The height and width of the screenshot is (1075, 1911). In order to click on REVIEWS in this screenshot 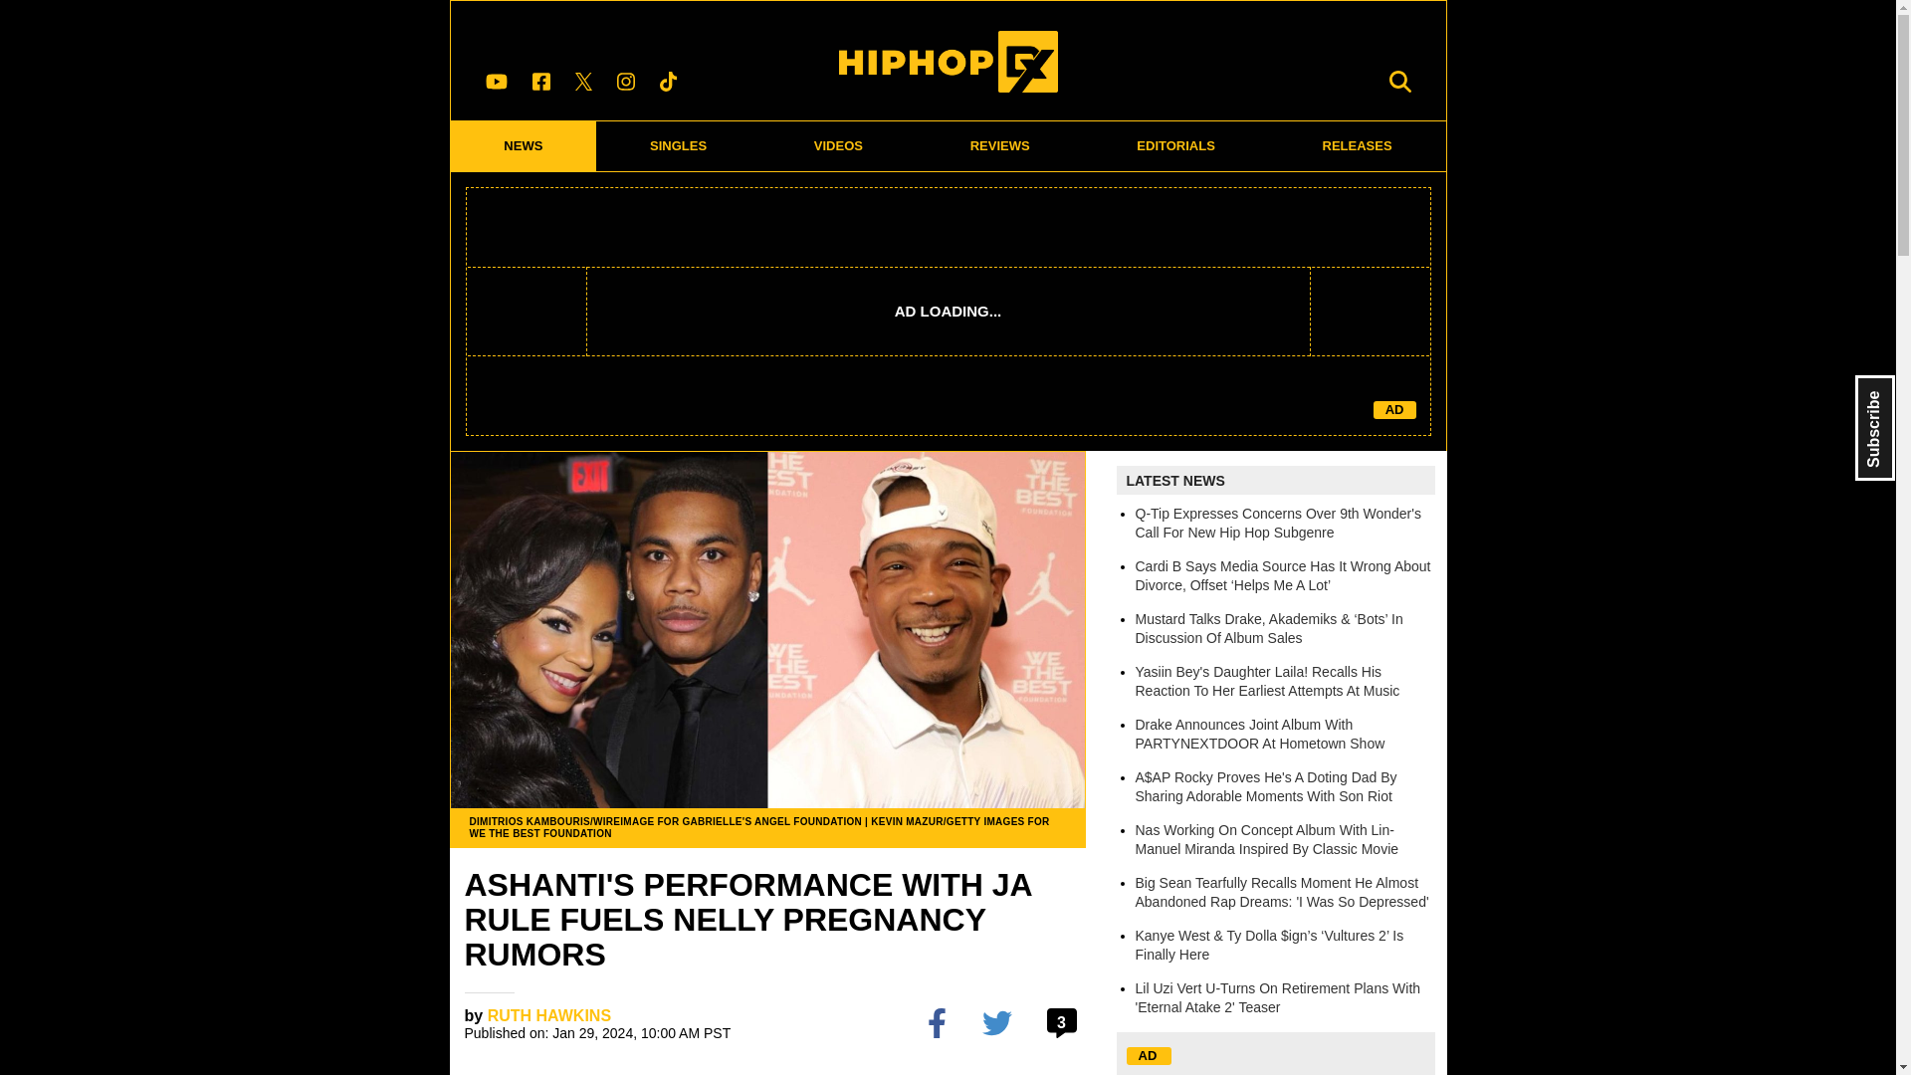, I will do `click(999, 145)`.